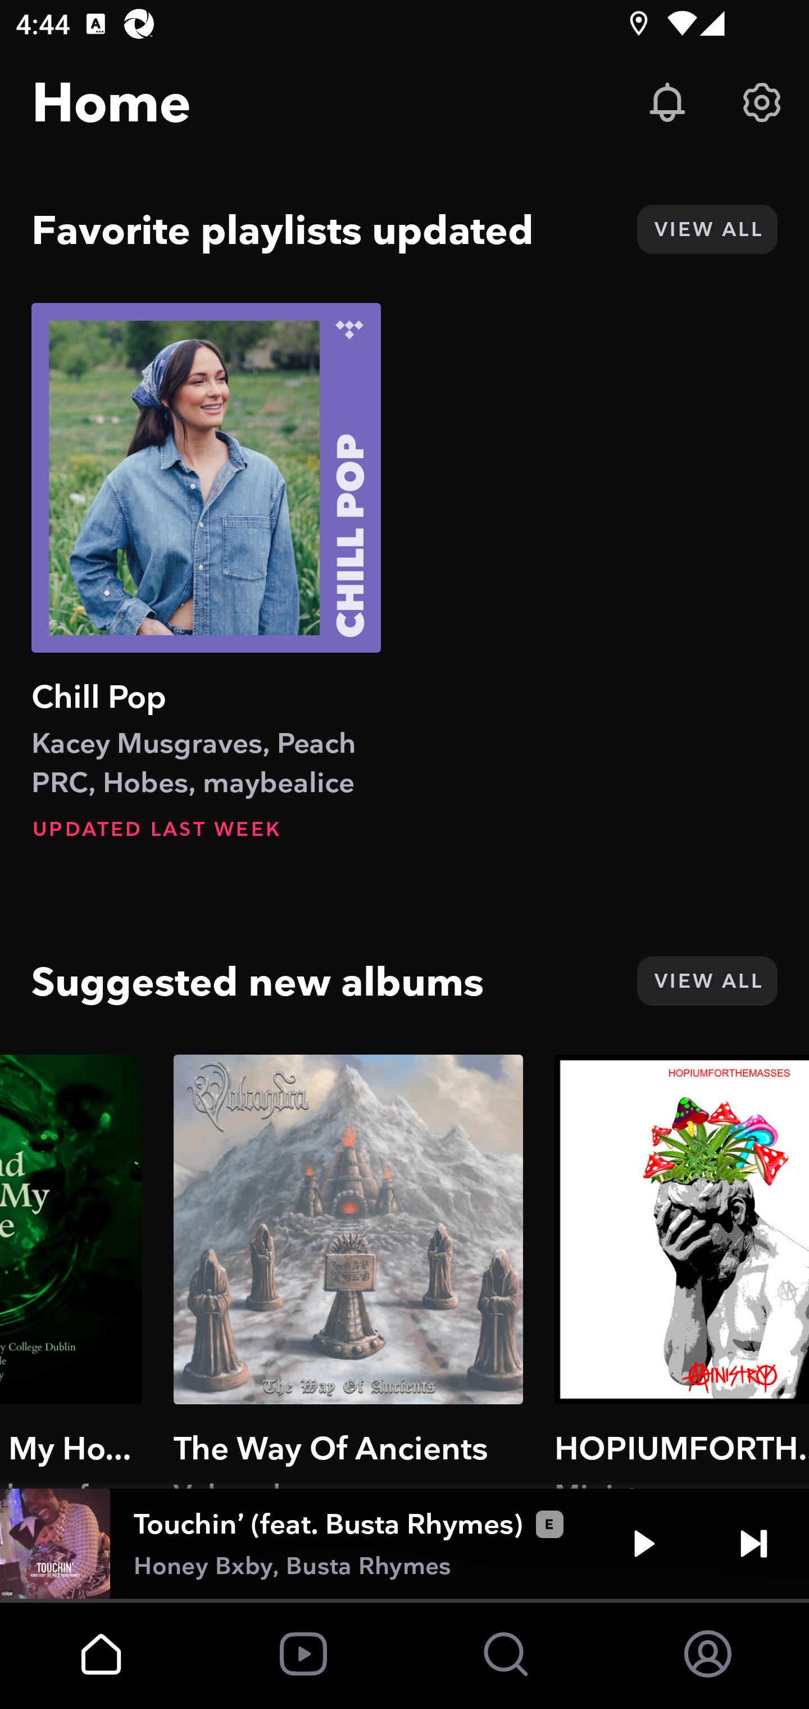 The height and width of the screenshot is (1709, 809). What do you see at coordinates (762, 102) in the screenshot?
I see `Settings` at bounding box center [762, 102].